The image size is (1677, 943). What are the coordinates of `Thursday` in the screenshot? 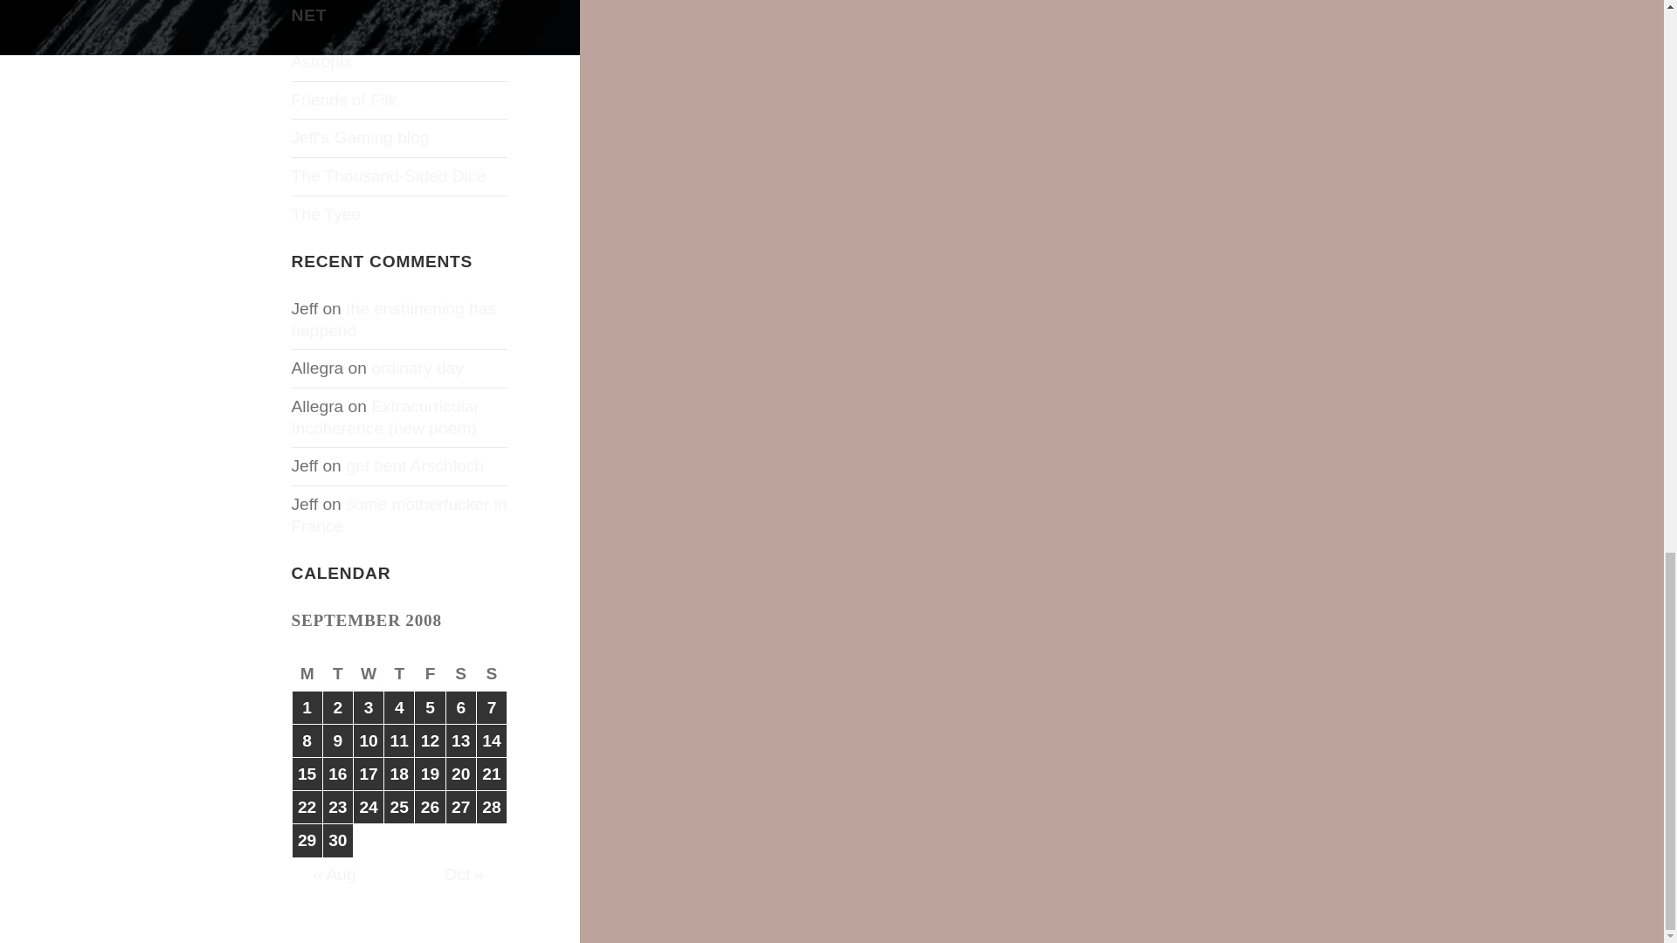 It's located at (398, 673).